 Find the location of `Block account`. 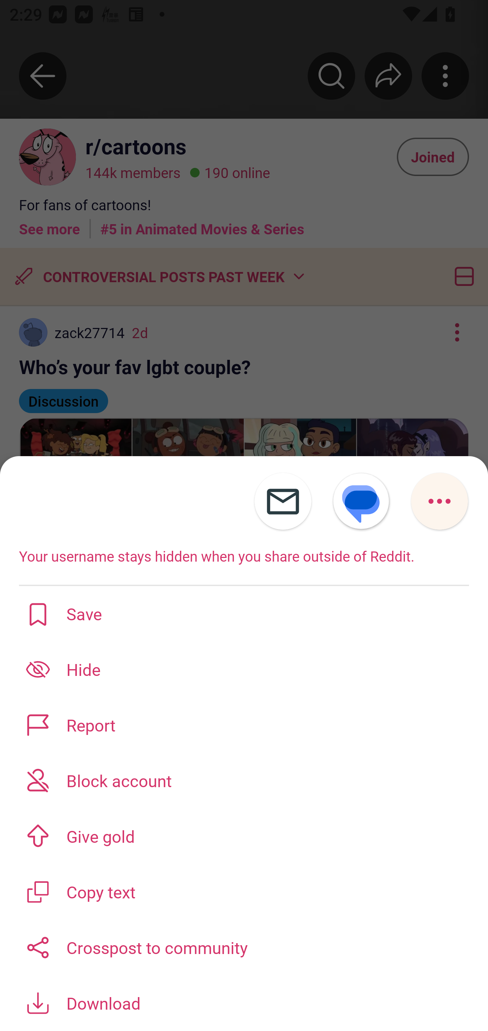

Block account is located at coordinates (244, 780).